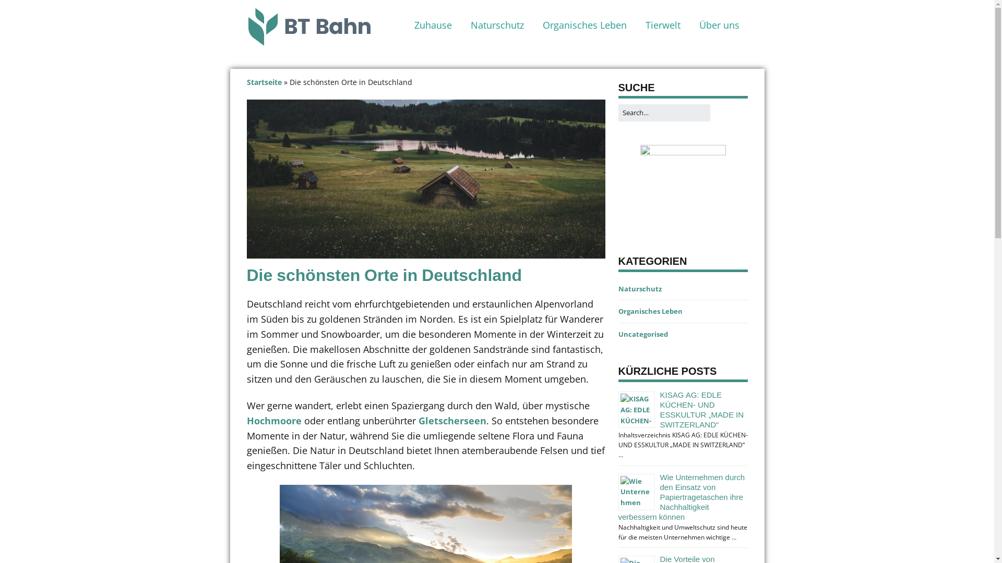 Image resolution: width=1002 pixels, height=563 pixels. What do you see at coordinates (433, 25) in the screenshot?
I see `Zuhause` at bounding box center [433, 25].